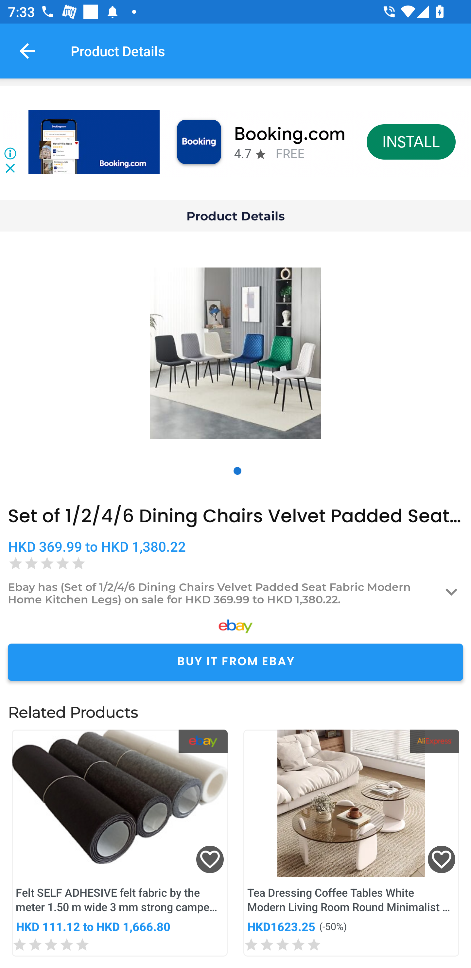 Image resolution: width=471 pixels, height=968 pixels. I want to click on BUY IT FROM EBAY, so click(235, 662).